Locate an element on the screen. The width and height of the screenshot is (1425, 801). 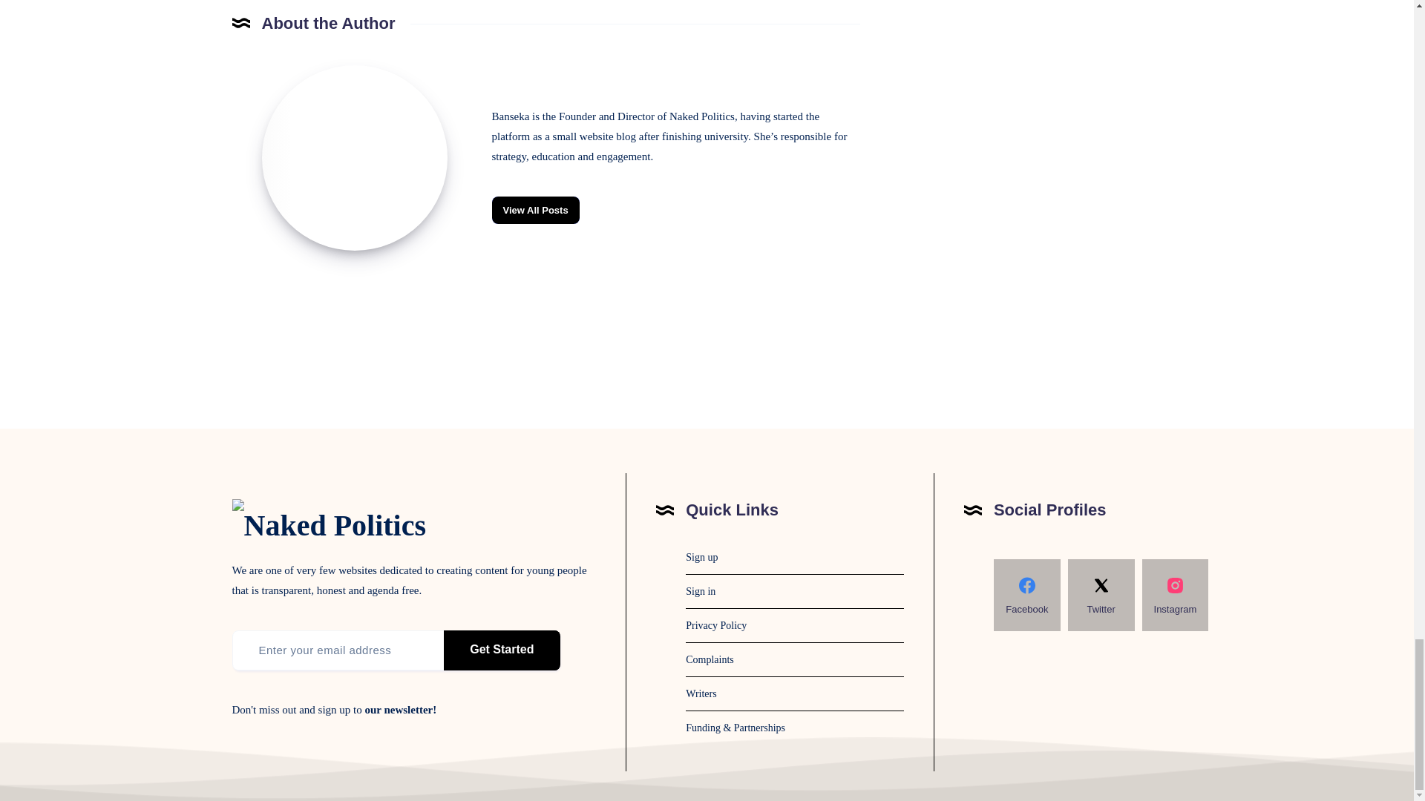
Sign up is located at coordinates (701, 558).